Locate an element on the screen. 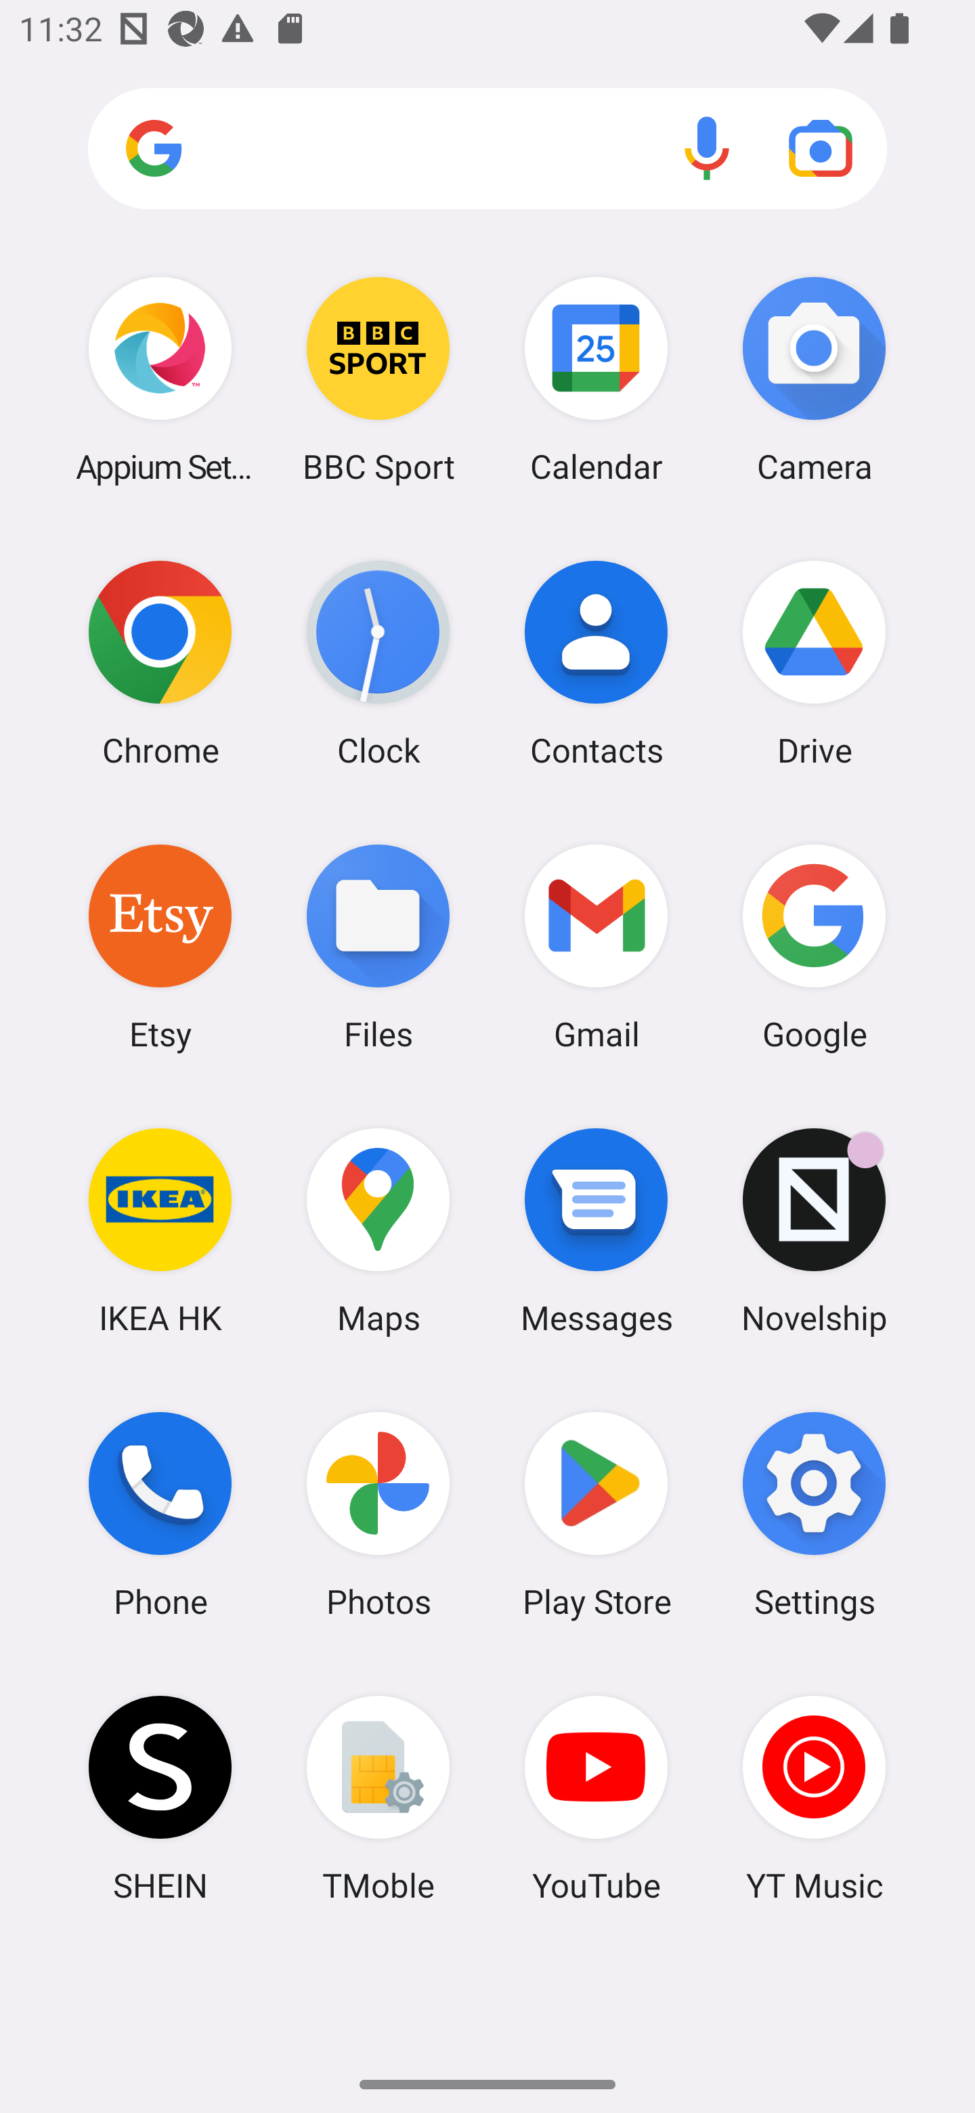 The image size is (975, 2113). Drive is located at coordinates (814, 663).